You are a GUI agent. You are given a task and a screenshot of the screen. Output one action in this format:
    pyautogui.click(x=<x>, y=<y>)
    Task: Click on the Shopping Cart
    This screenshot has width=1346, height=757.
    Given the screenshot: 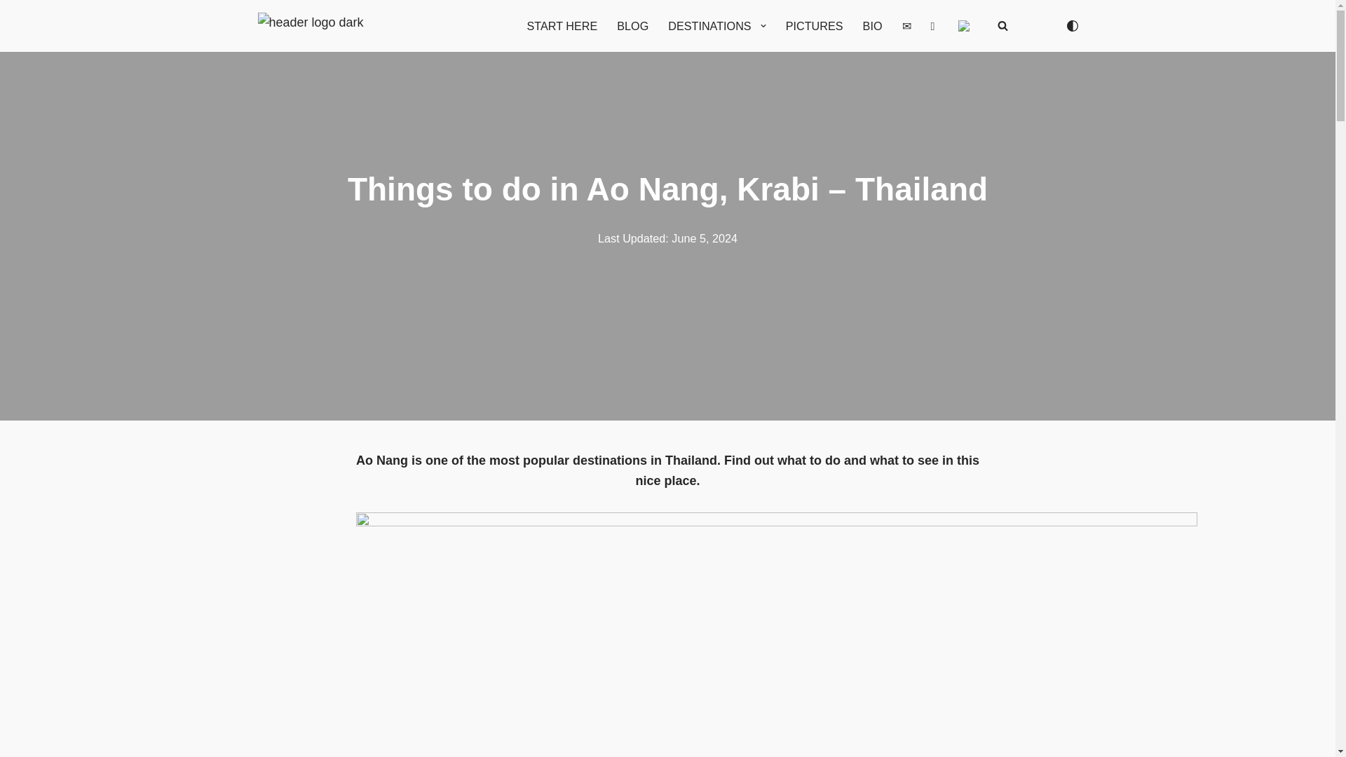 What is the action you would take?
    pyautogui.click(x=933, y=25)
    